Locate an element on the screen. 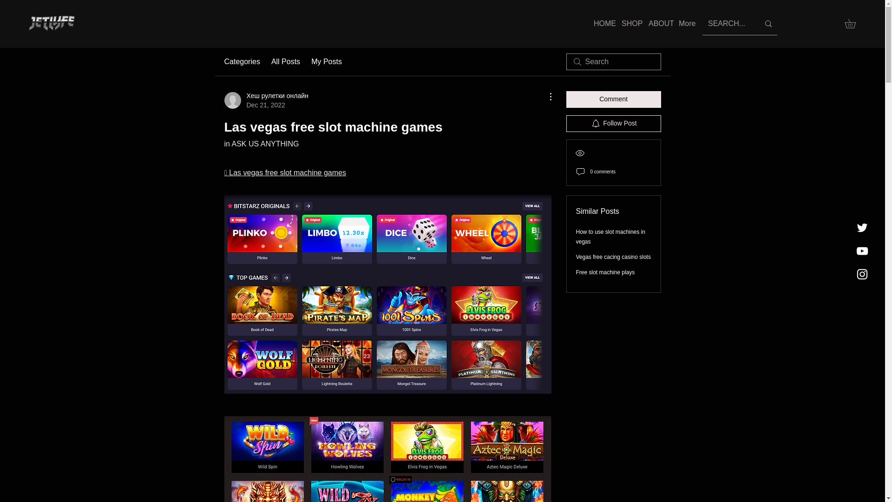 The height and width of the screenshot is (502, 892). Categories is located at coordinates (242, 61).